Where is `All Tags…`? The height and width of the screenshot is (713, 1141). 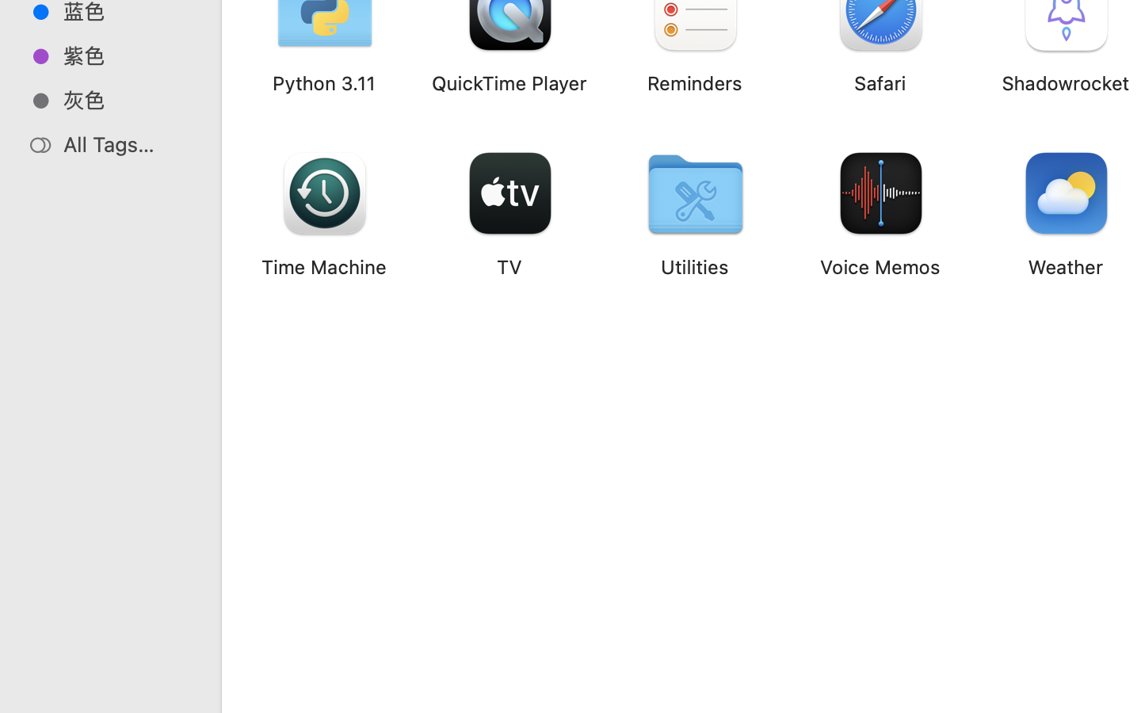 All Tags… is located at coordinates (128, 144).